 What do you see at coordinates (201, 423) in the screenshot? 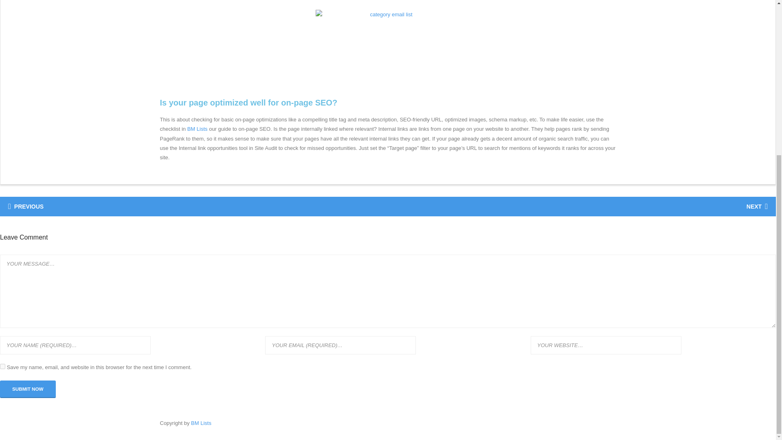
I see `BM Lists` at bounding box center [201, 423].